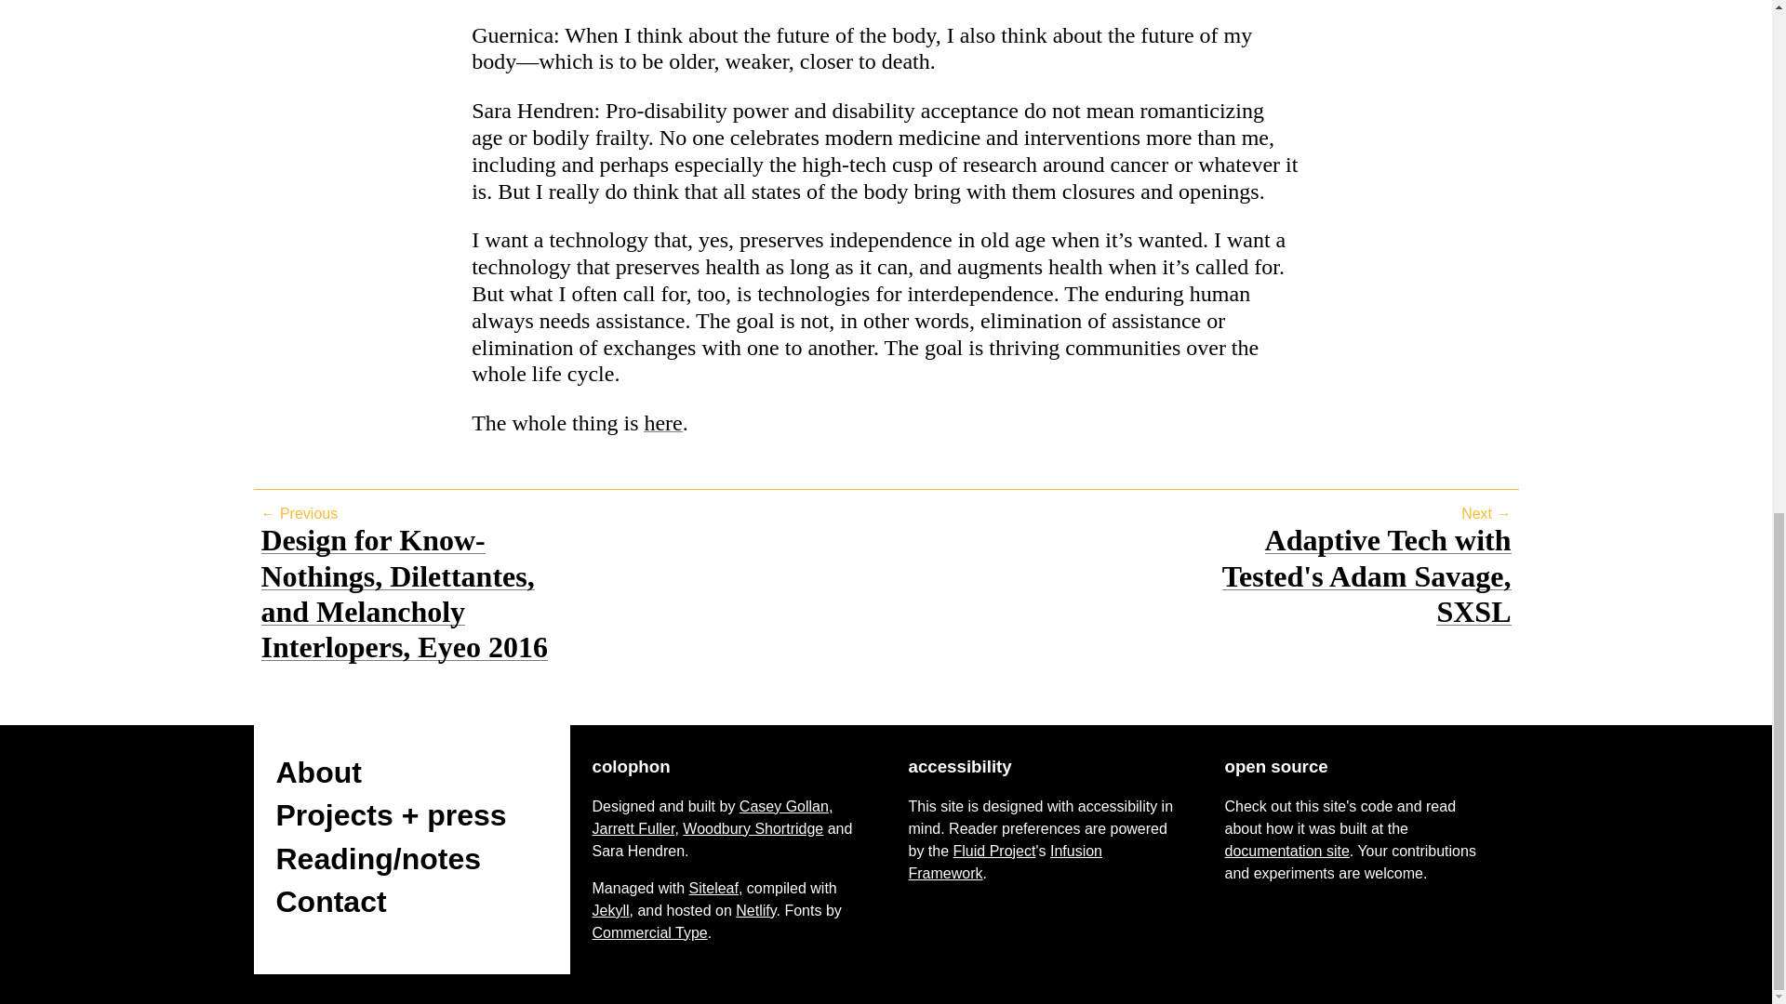 The height and width of the screenshot is (1004, 1786). What do you see at coordinates (753, 828) in the screenshot?
I see `Woodbury Shortridge` at bounding box center [753, 828].